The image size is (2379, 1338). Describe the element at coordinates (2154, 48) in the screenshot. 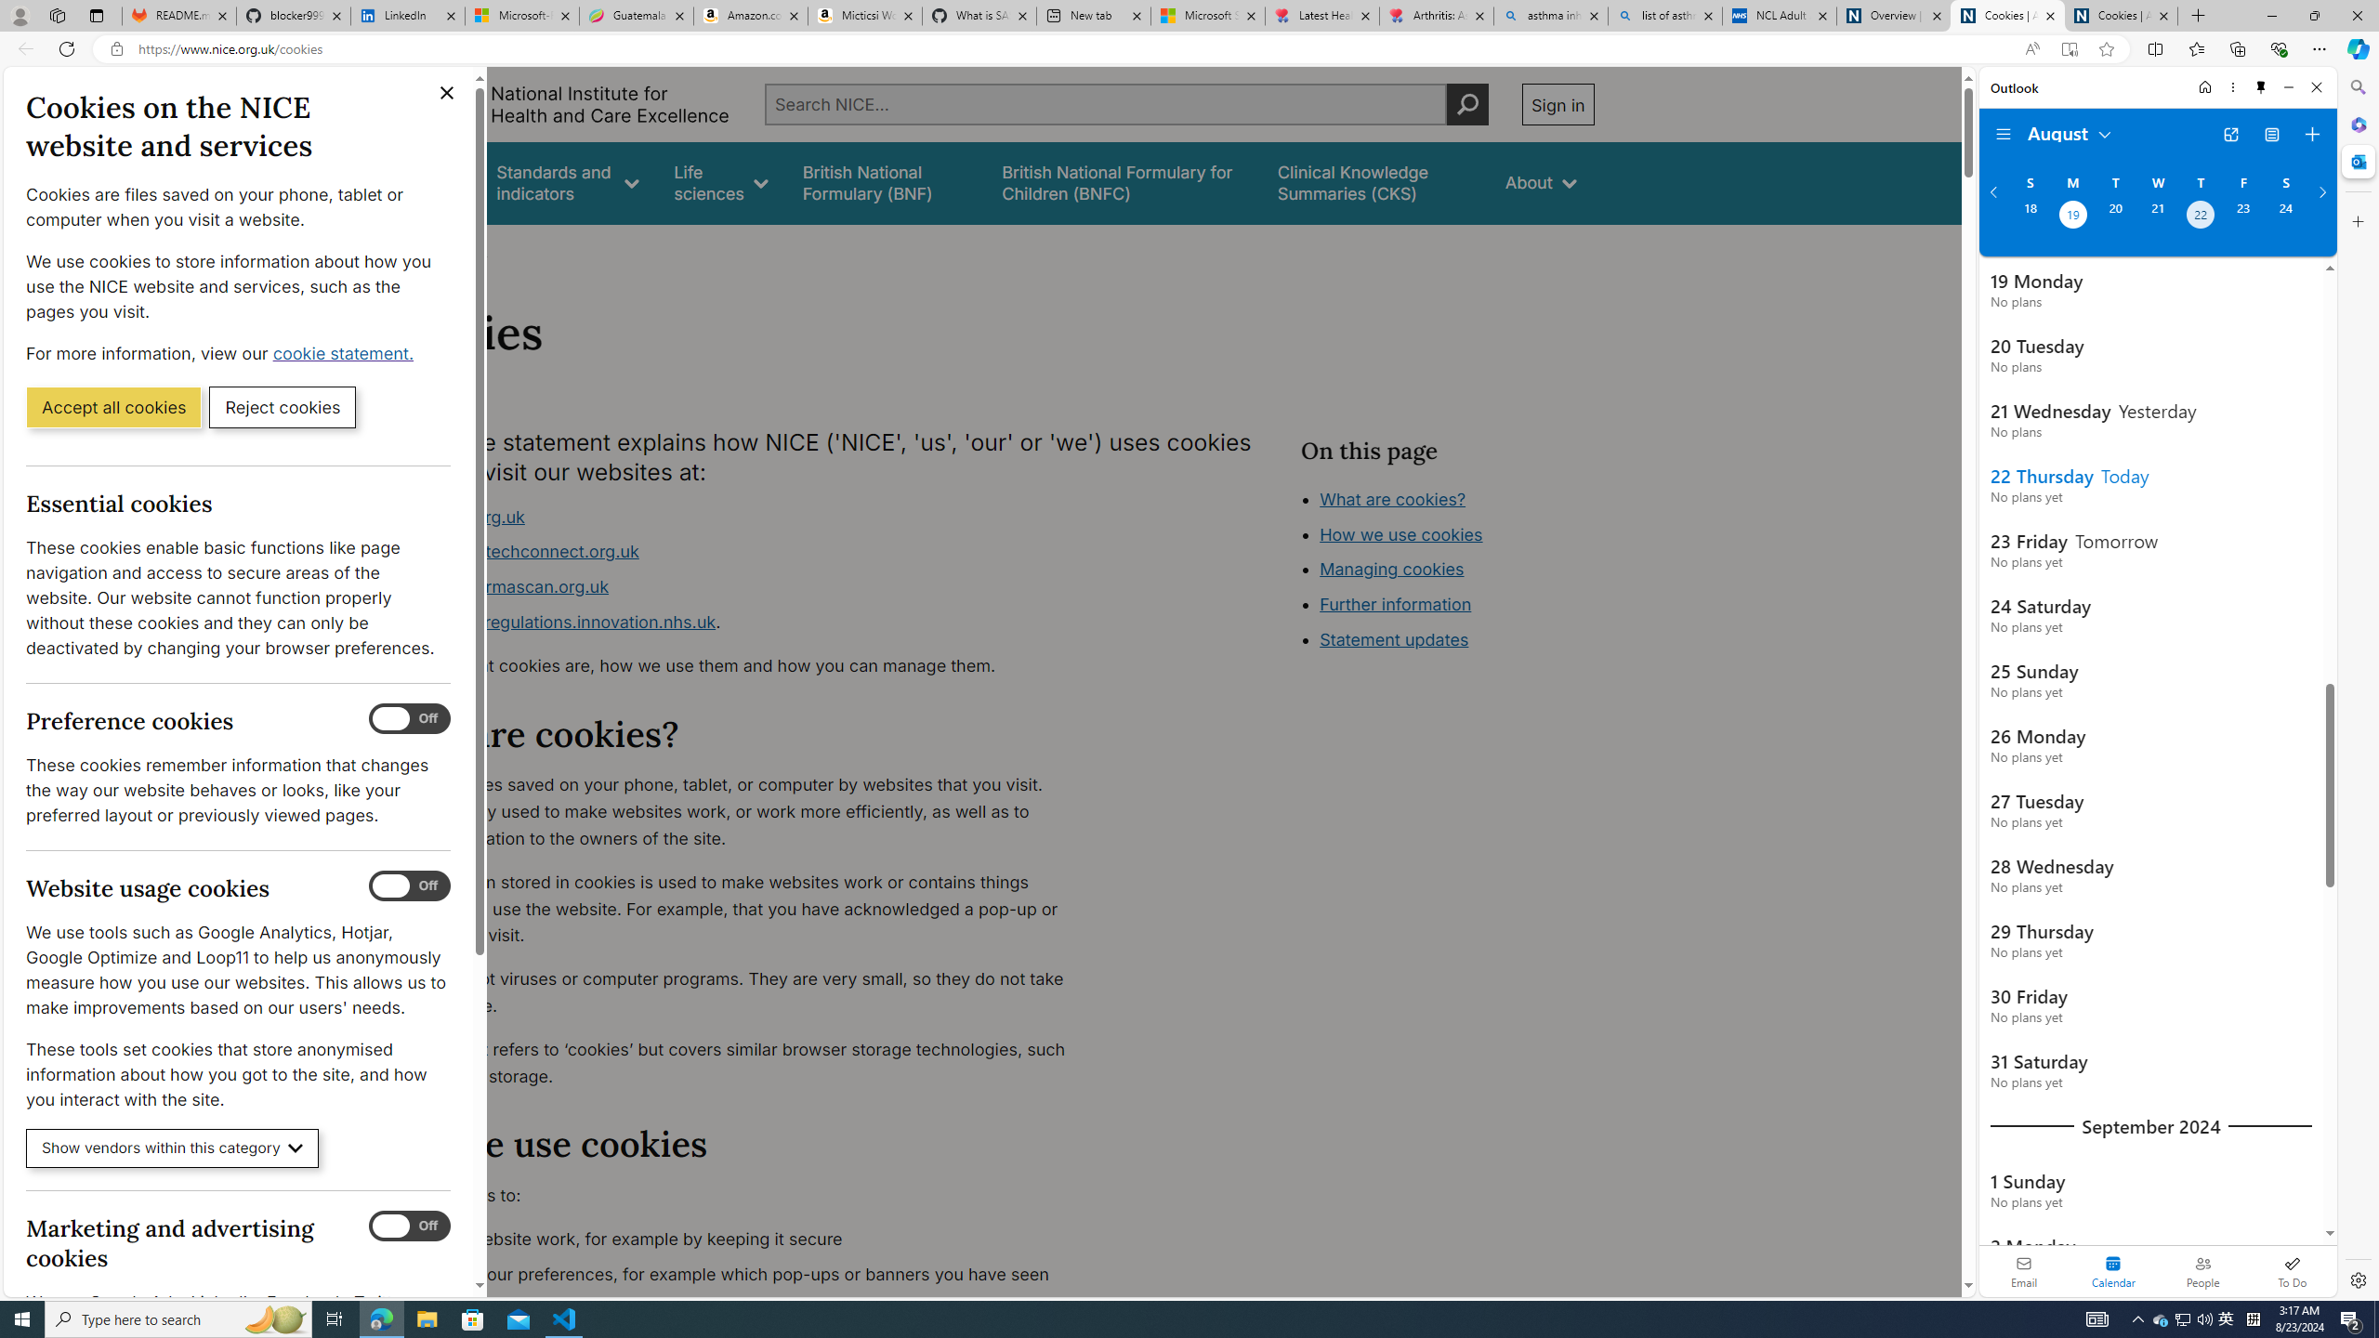

I see `Split screen` at that location.